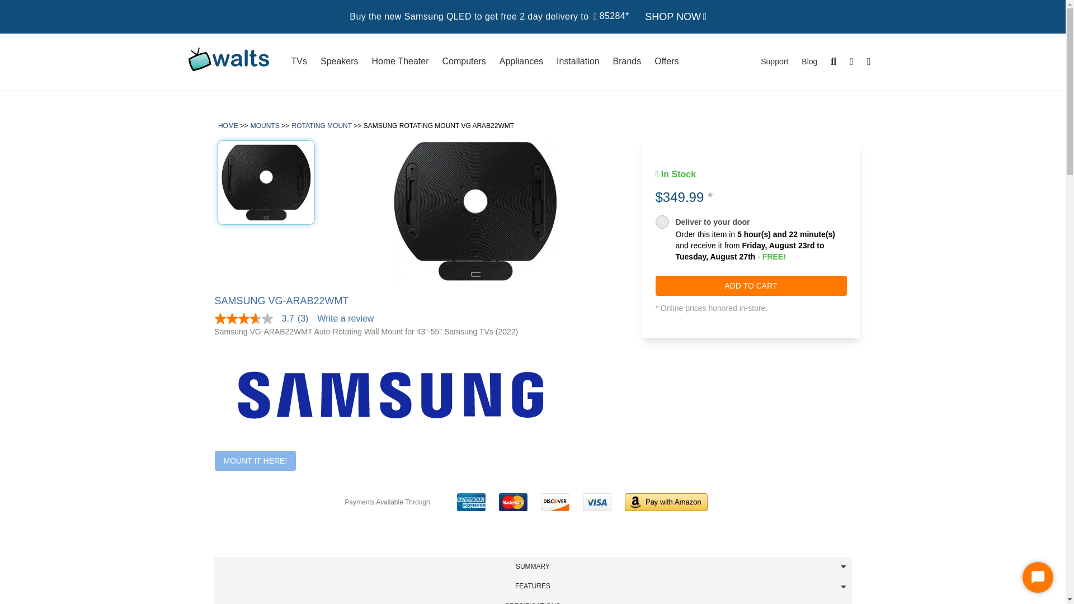 The height and width of the screenshot is (604, 1074). What do you see at coordinates (578, 62) in the screenshot?
I see `Installation` at bounding box center [578, 62].